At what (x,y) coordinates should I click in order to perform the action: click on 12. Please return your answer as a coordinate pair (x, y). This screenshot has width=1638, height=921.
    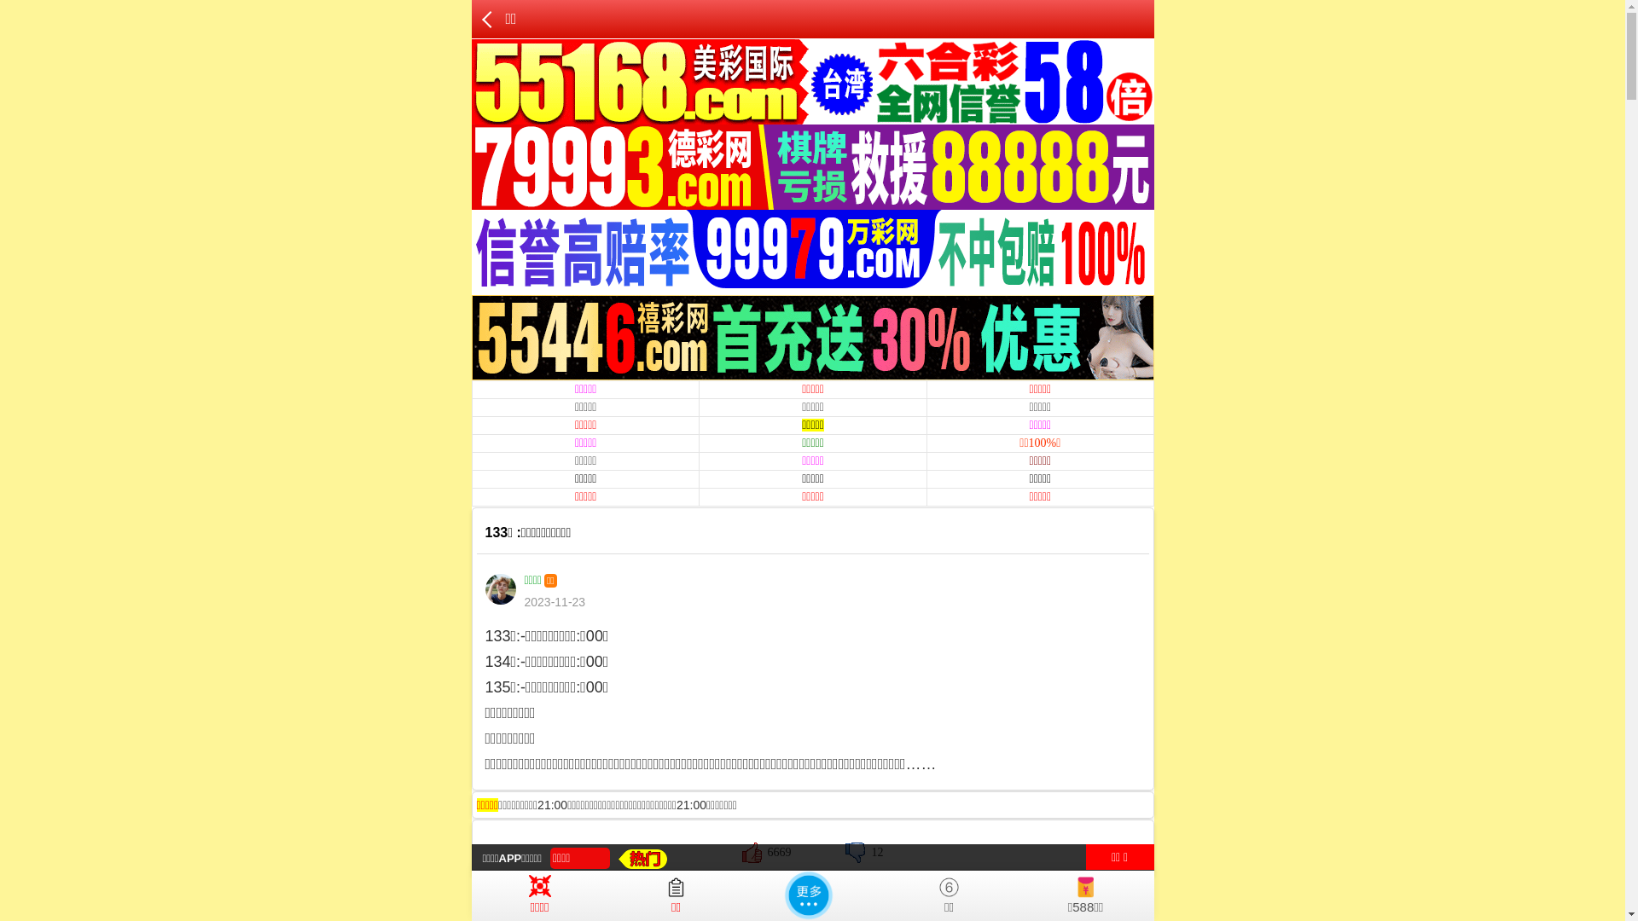
    Looking at the image, I should click on (864, 853).